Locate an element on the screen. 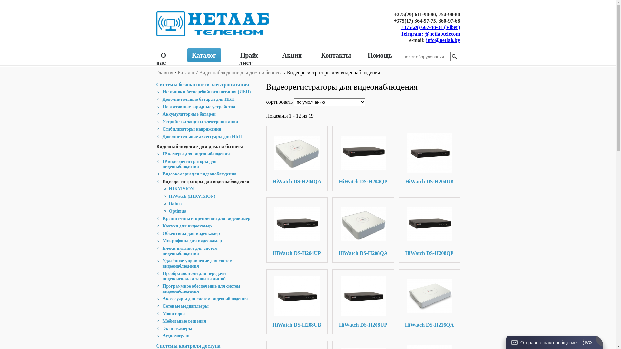  HiWatch DS-H204UP is located at coordinates (297, 224).